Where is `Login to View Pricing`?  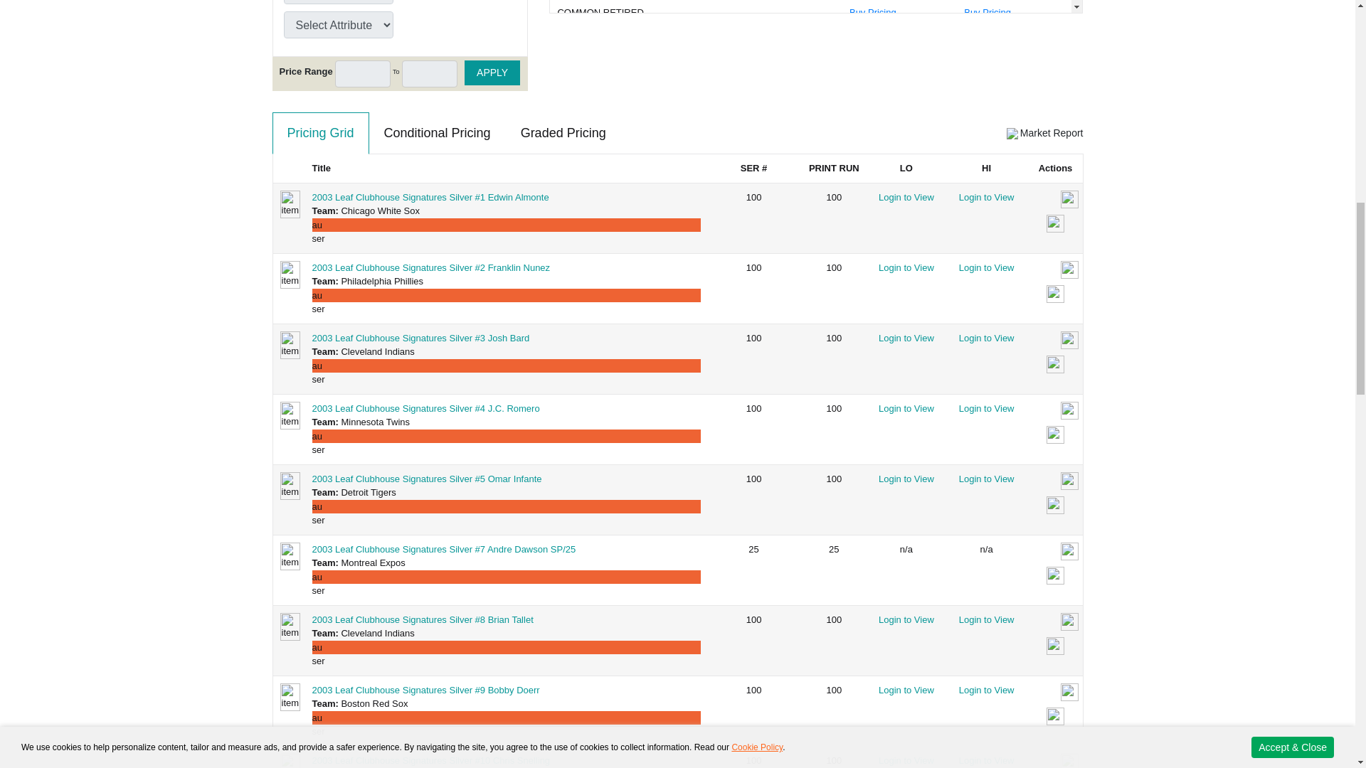 Login to View Pricing is located at coordinates (906, 198).